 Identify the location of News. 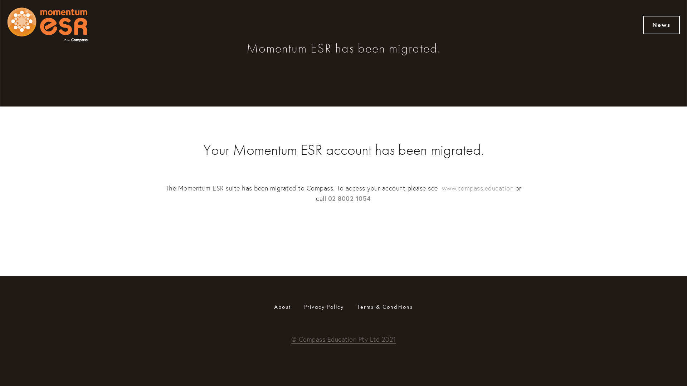
(661, 25).